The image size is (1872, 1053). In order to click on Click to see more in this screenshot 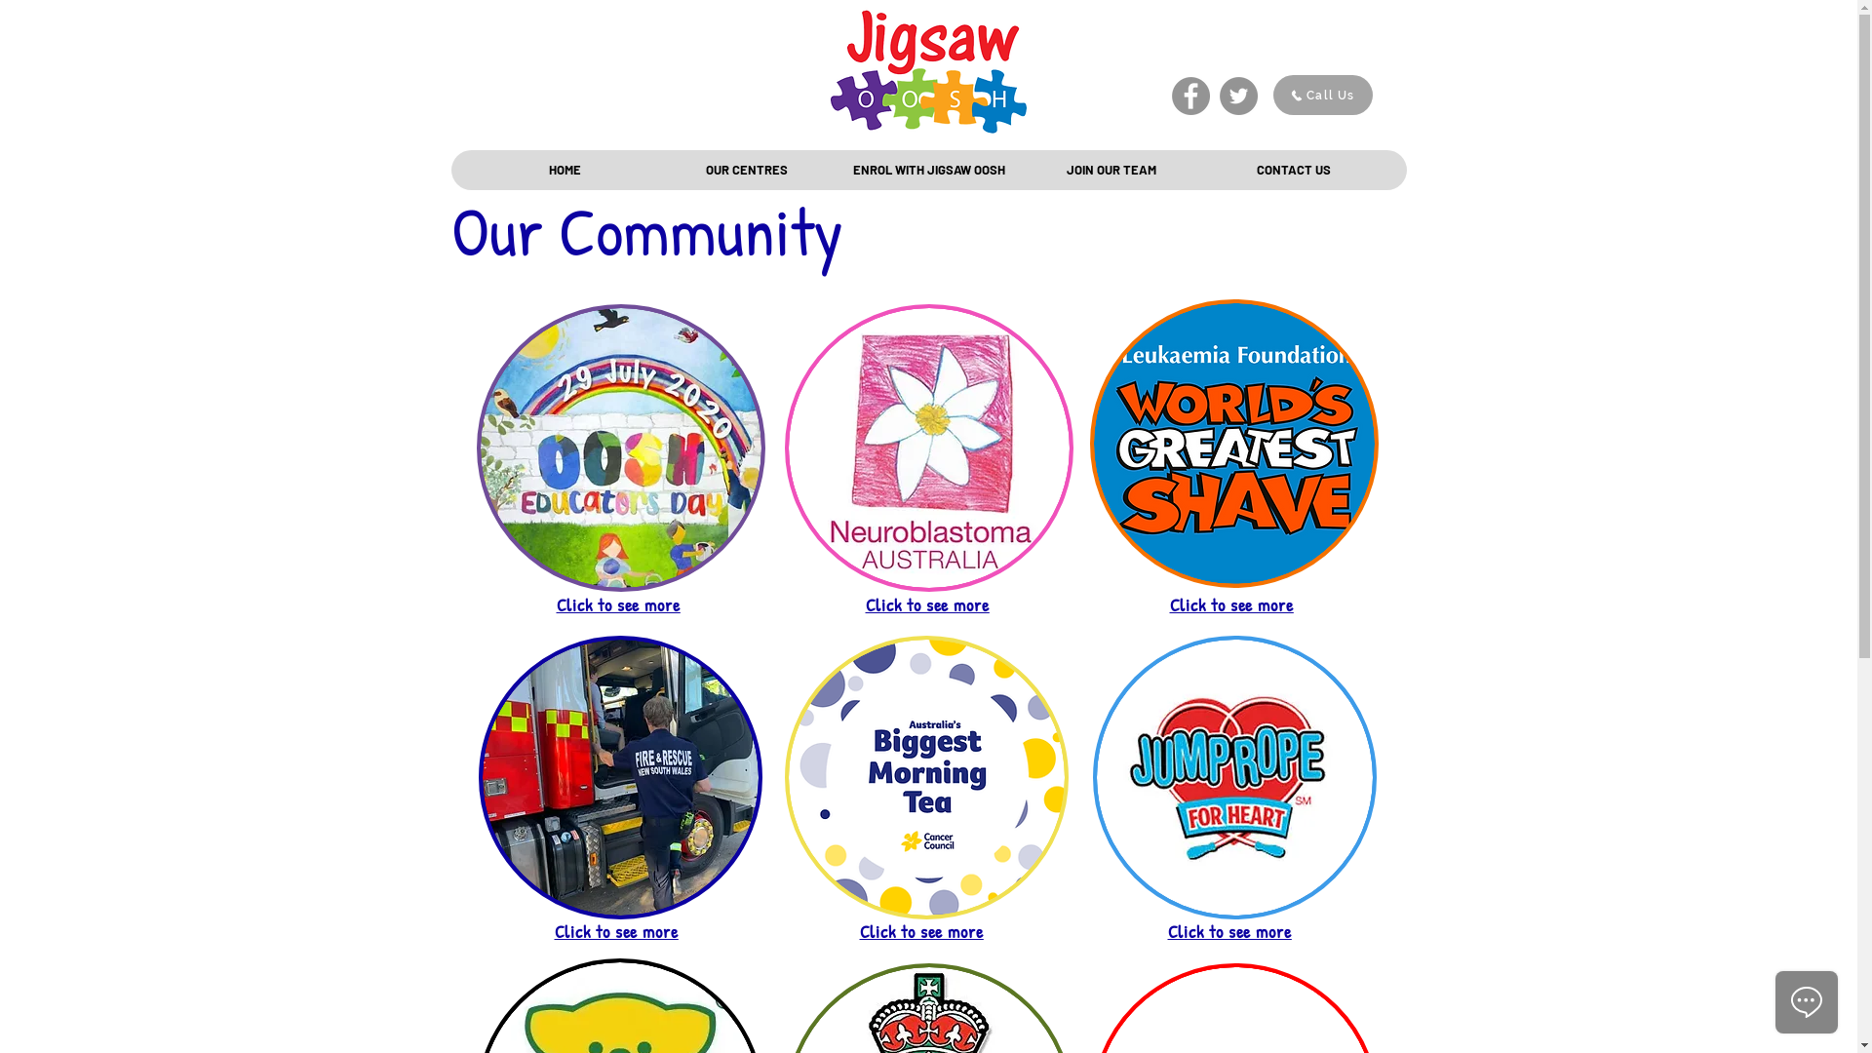, I will do `click(616, 931)`.